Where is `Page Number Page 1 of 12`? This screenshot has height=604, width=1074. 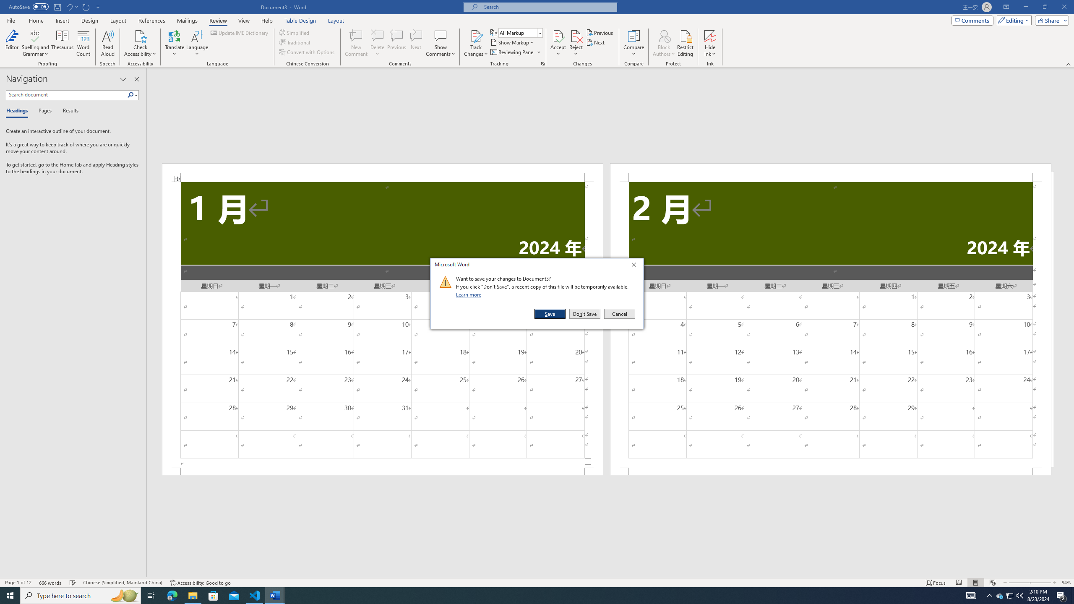
Page Number Page 1 of 12 is located at coordinates (18, 583).